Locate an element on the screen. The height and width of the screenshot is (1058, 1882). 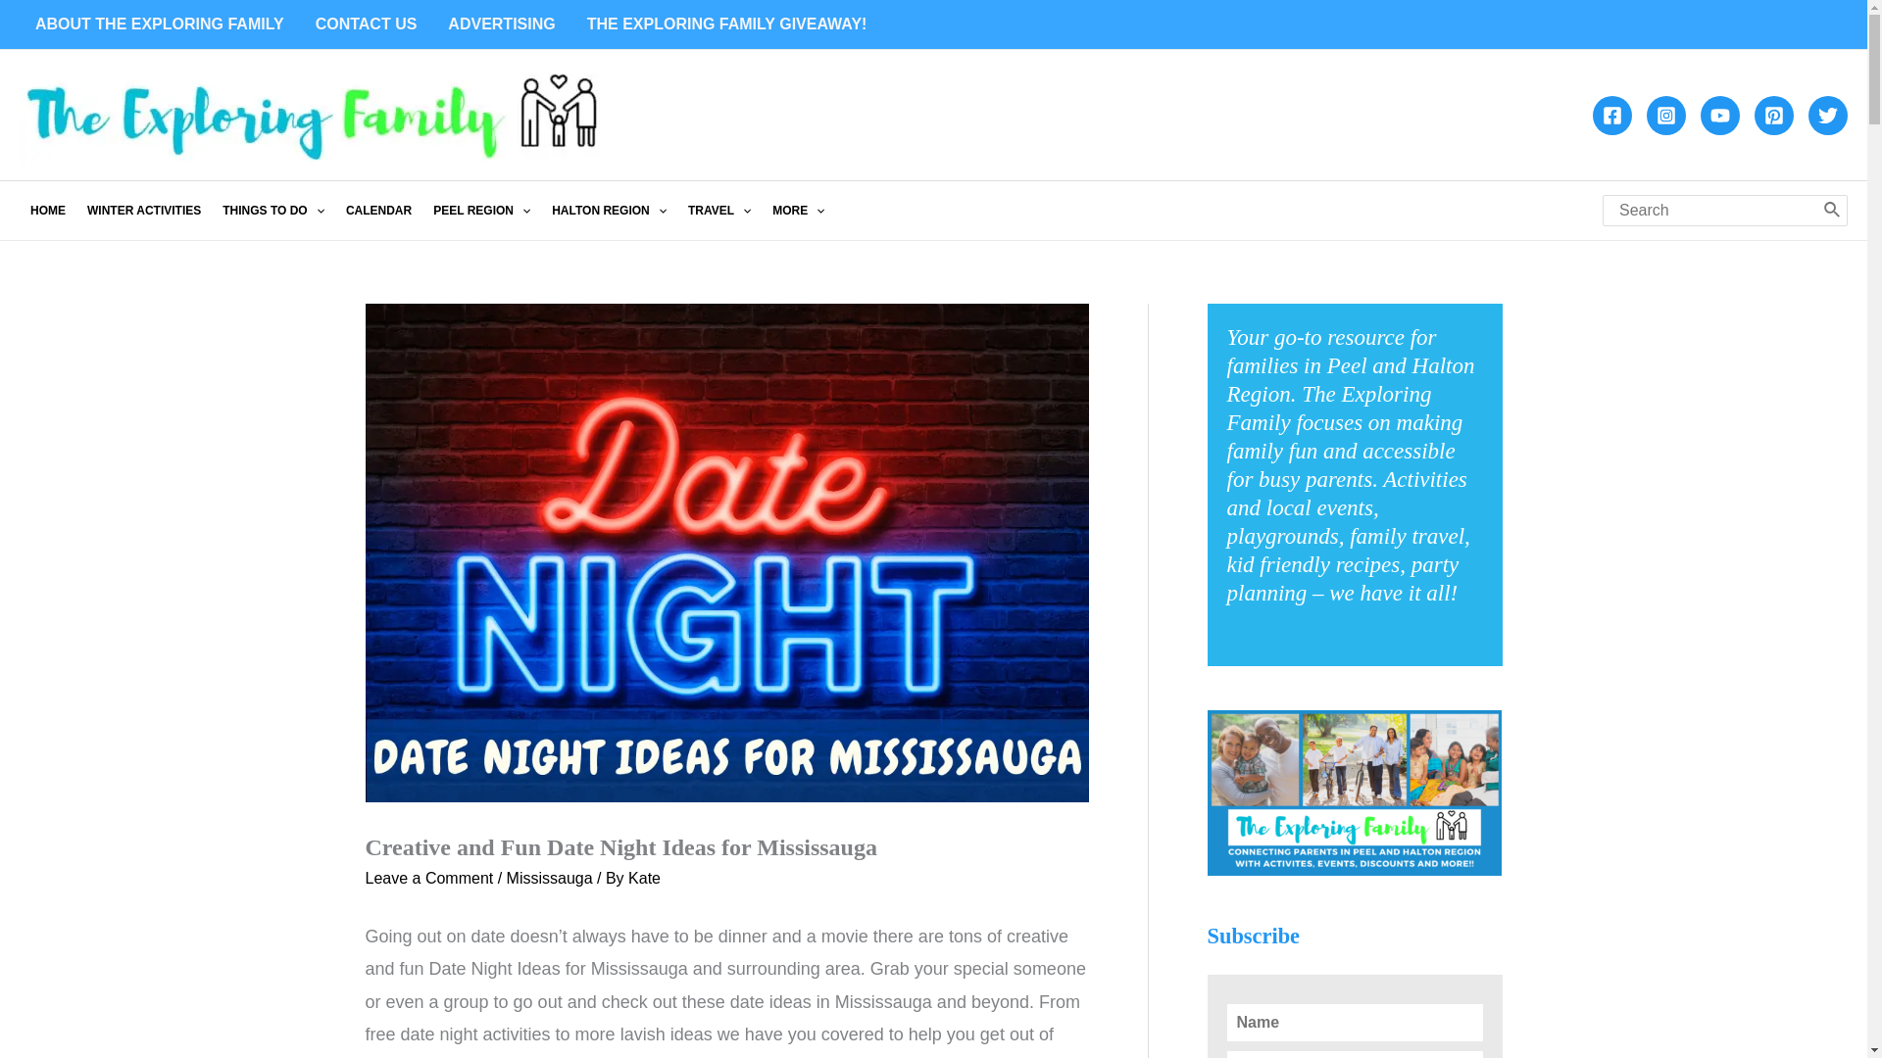
CALENDAR is located at coordinates (378, 210).